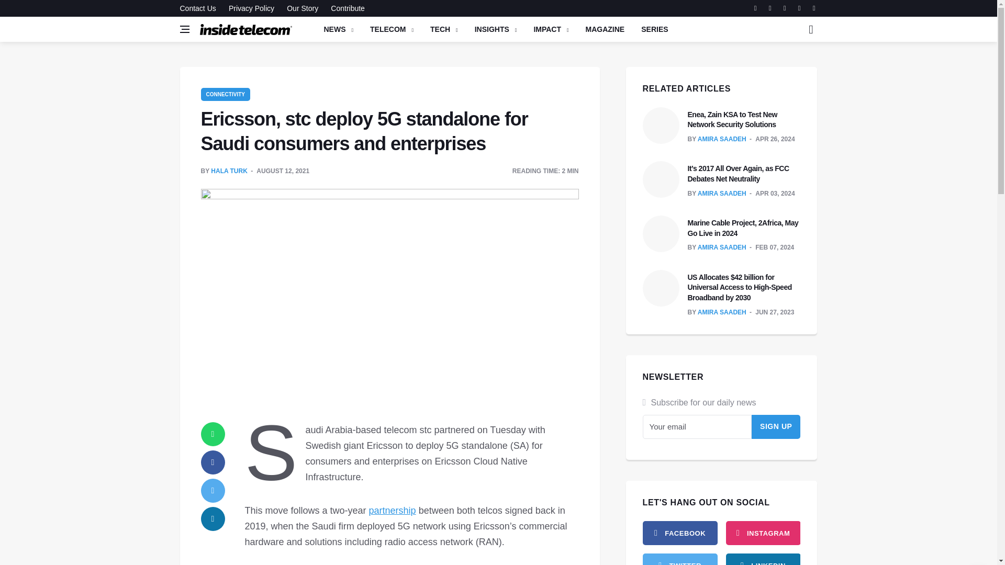 This screenshot has width=1005, height=565. I want to click on instagram, so click(763, 533).